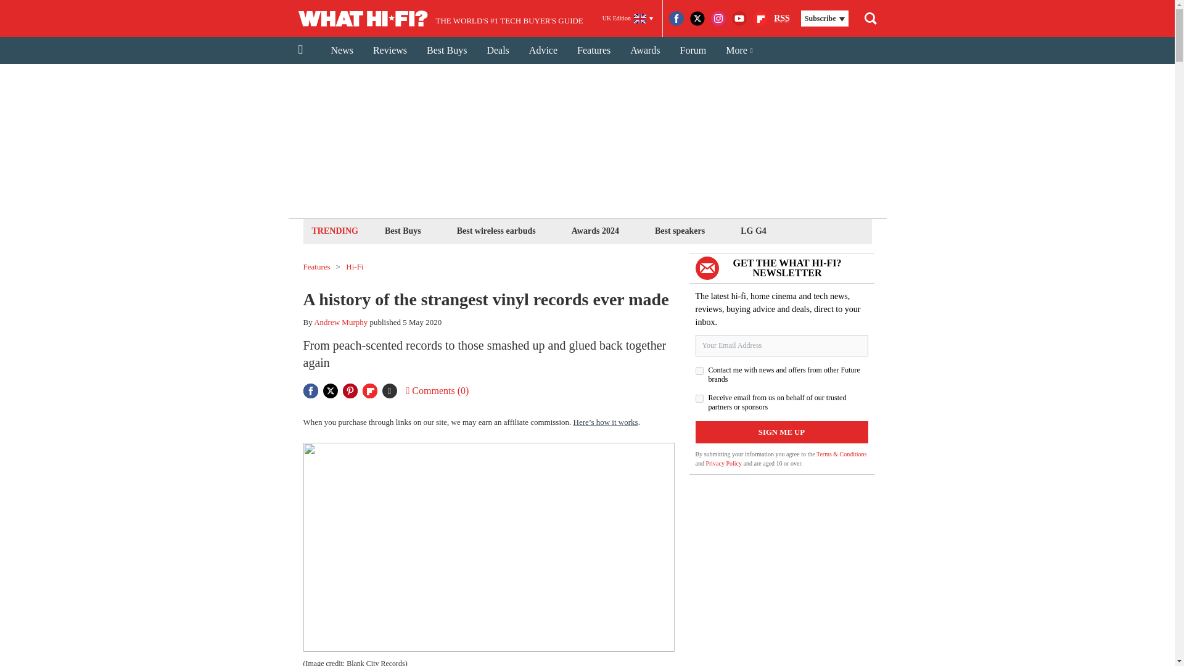  Describe the element at coordinates (340, 322) in the screenshot. I see `Andrew Murphy` at that location.